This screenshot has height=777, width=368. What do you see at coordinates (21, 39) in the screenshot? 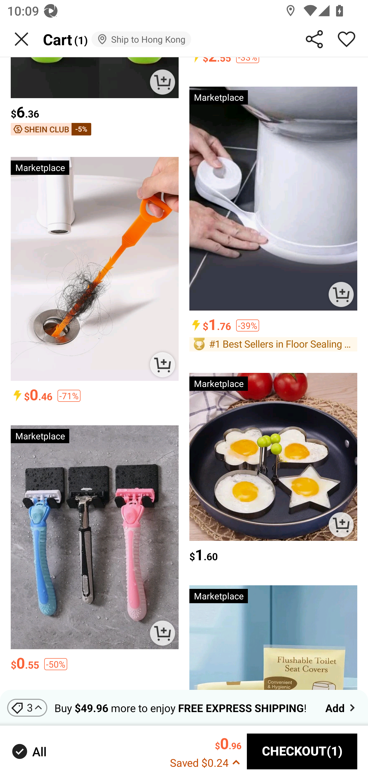
I see `BACK` at bounding box center [21, 39].